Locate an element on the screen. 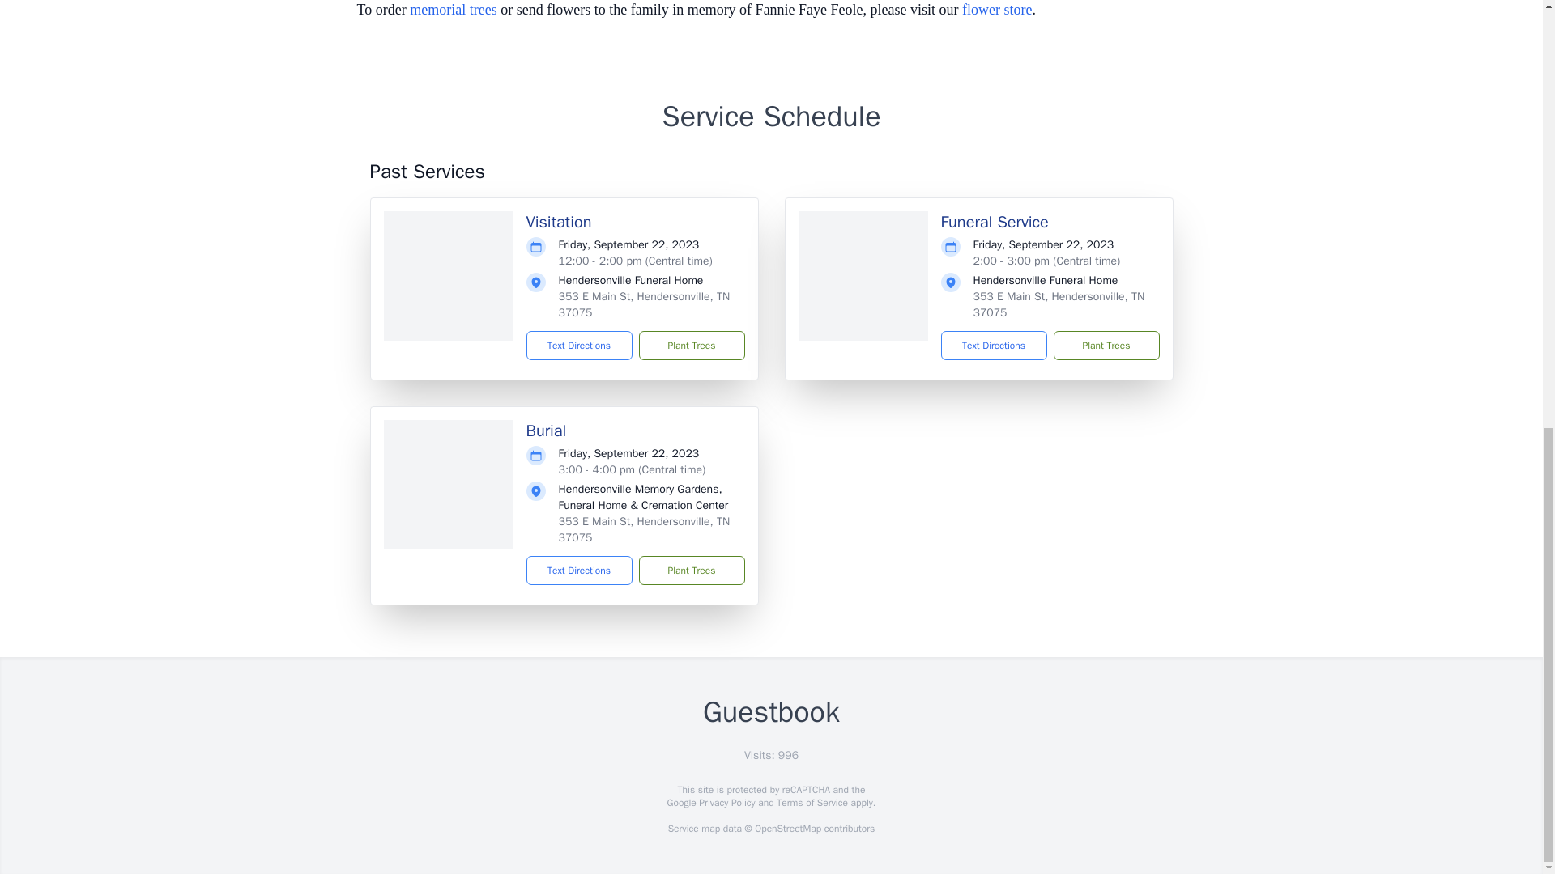 The height and width of the screenshot is (874, 1555). Terms of Service is located at coordinates (812, 803).